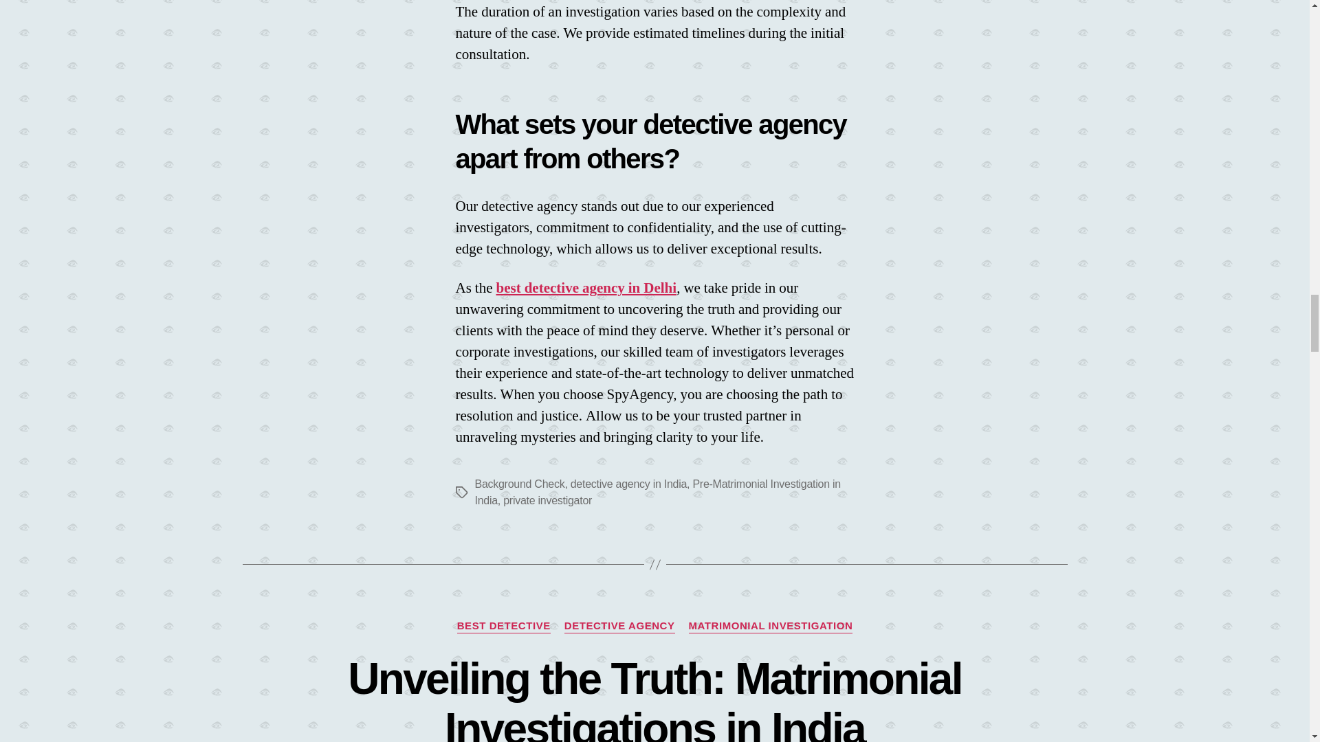 The width and height of the screenshot is (1320, 742). What do you see at coordinates (547, 500) in the screenshot?
I see `private investigator` at bounding box center [547, 500].